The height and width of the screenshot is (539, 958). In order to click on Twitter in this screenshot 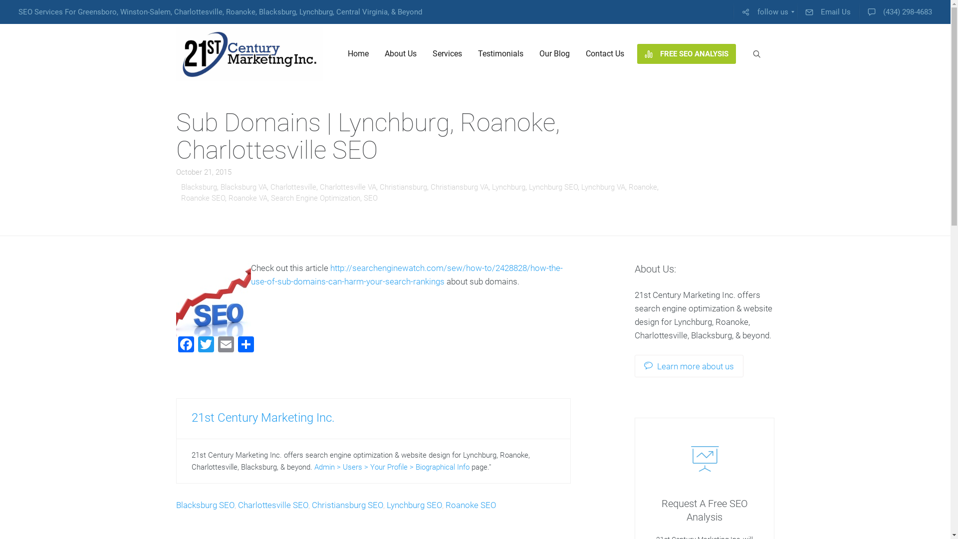, I will do `click(206, 345)`.